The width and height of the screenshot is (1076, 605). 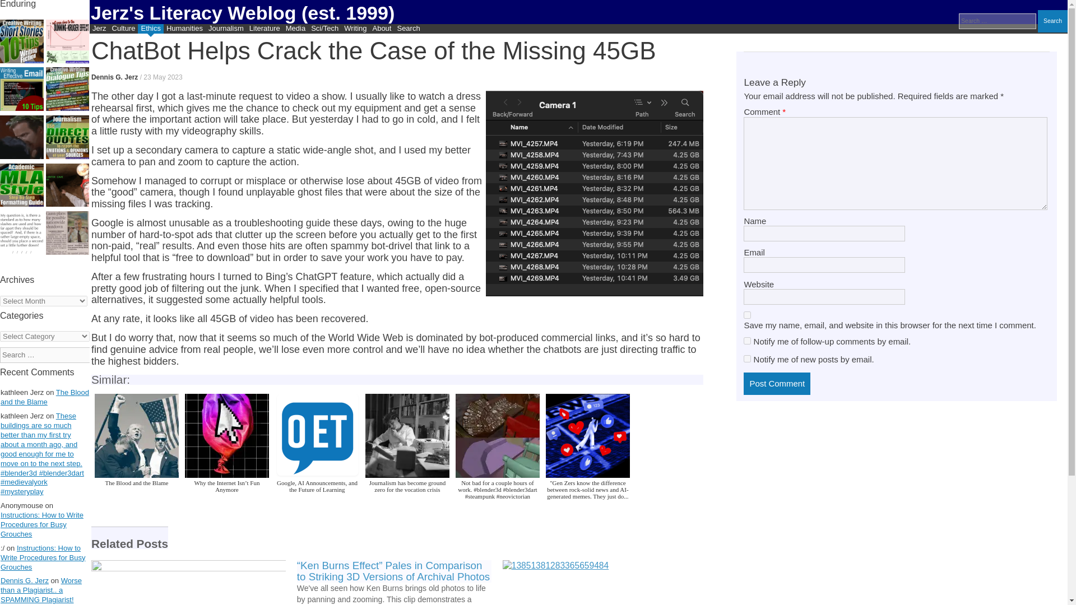 I want to click on Short Story Tips: 10 Hacks to Improve Your Creative Writing, so click(x=22, y=42).